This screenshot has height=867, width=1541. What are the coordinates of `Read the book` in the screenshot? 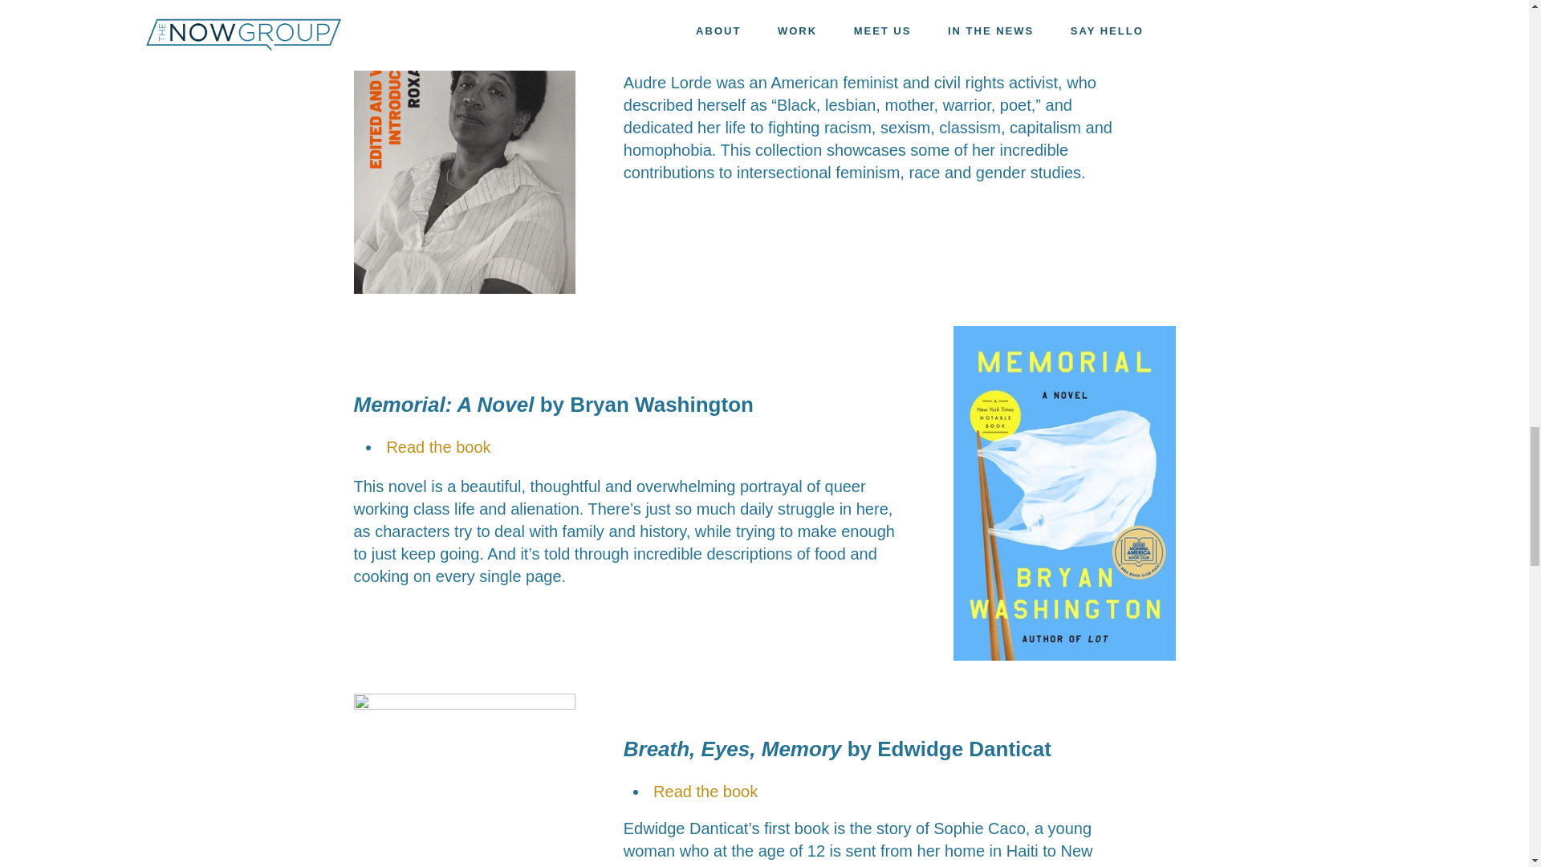 It's located at (705, 792).